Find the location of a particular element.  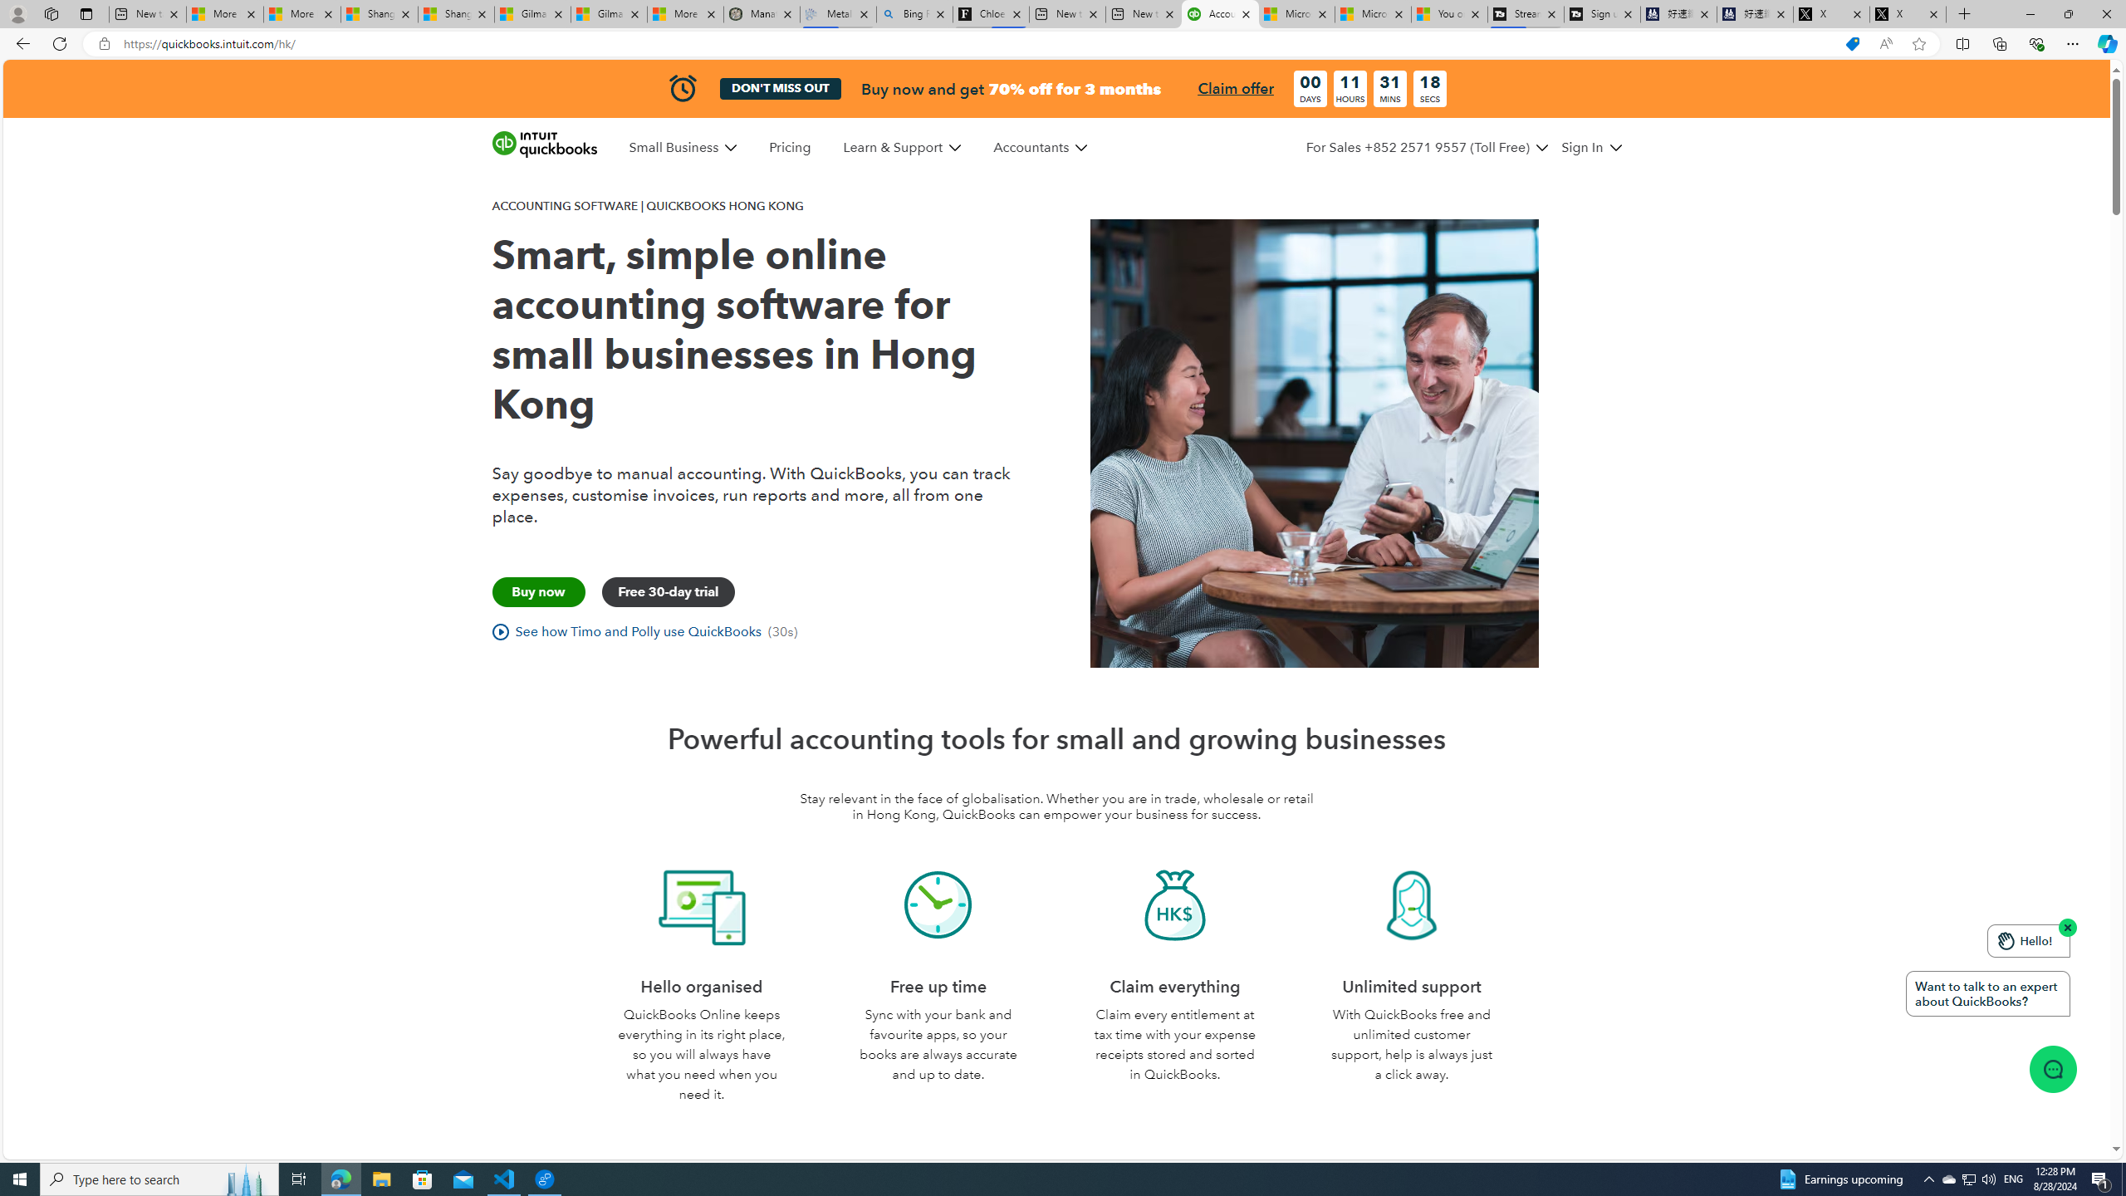

Streaming Coverage | T3 is located at coordinates (1525, 14).